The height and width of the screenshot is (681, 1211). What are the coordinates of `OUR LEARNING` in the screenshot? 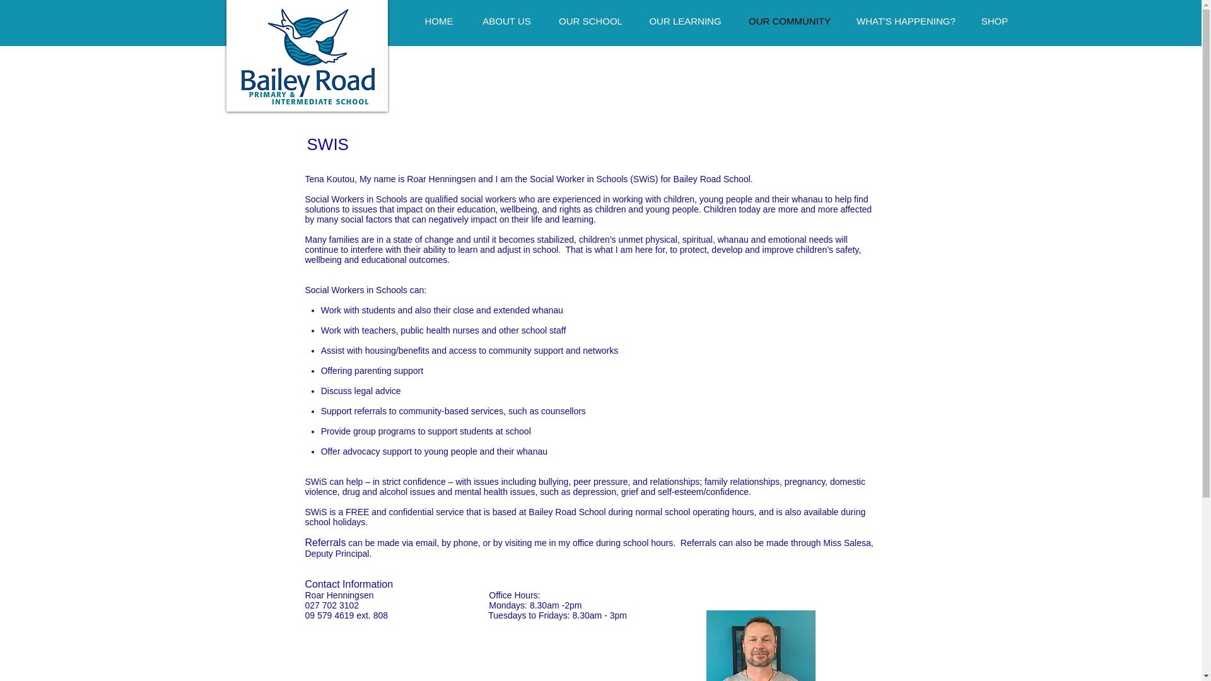 It's located at (685, 21).